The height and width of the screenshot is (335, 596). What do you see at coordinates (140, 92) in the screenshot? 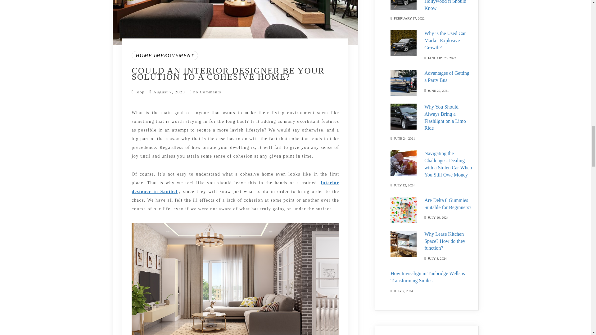
I see `Posts by loop` at bounding box center [140, 92].